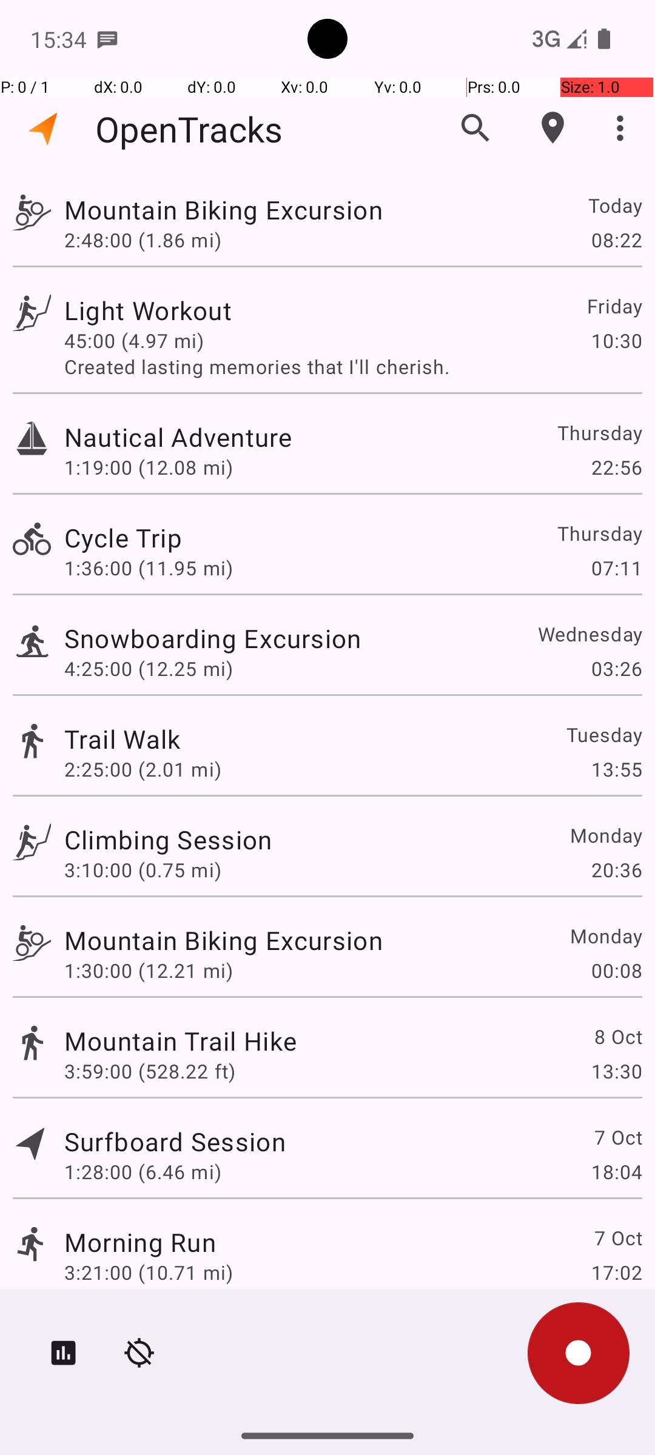  What do you see at coordinates (181, 1040) in the screenshot?
I see `Mountain Trail Hike` at bounding box center [181, 1040].